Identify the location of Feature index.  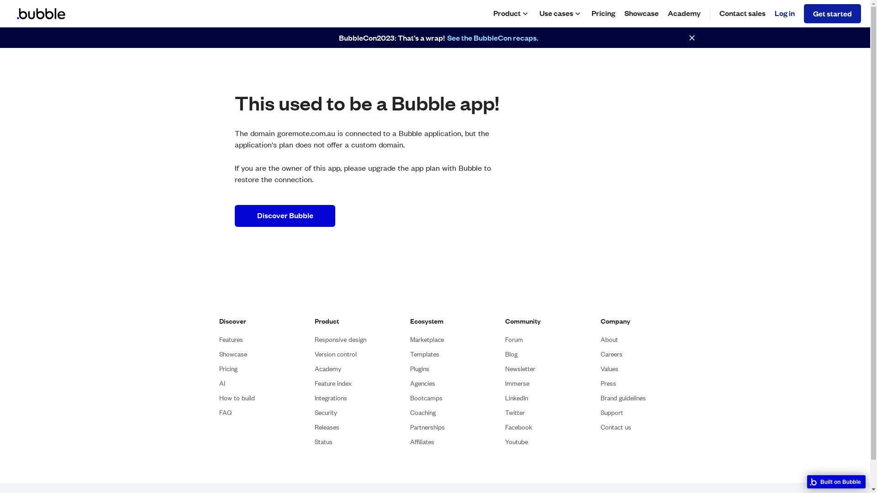
(333, 383).